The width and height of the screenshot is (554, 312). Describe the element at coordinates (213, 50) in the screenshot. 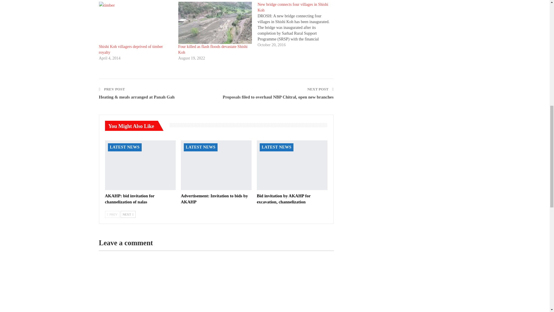

I see `Four killed as flash floods devastate Shishi Koh` at that location.